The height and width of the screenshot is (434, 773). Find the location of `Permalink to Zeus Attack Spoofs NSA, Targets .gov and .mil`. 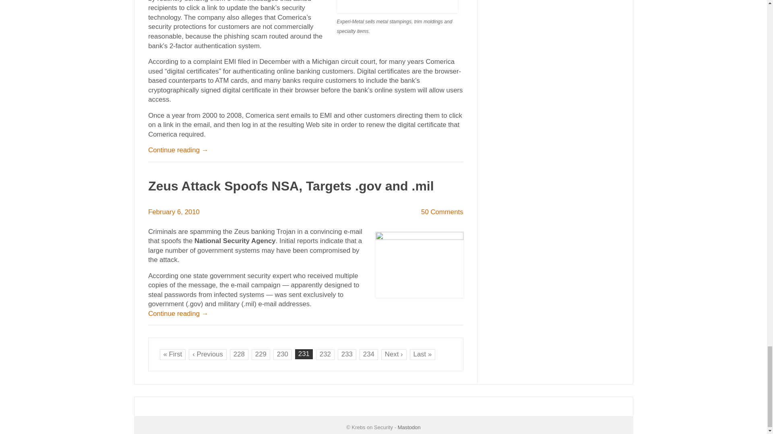

Permalink to Zeus Attack Spoofs NSA, Targets .gov and .mil is located at coordinates (291, 186).